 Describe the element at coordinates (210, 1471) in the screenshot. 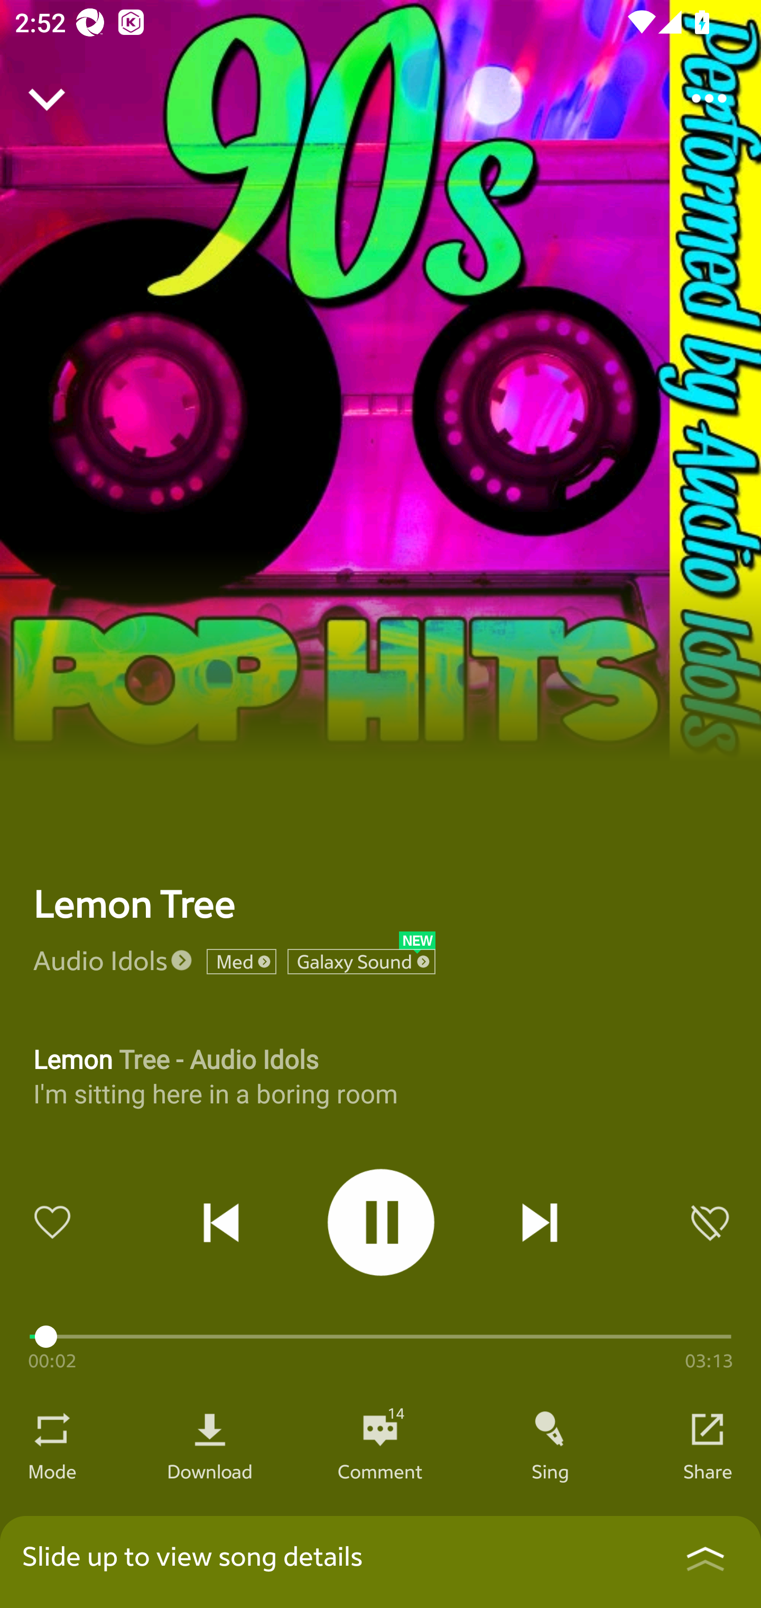

I see `Download` at that location.